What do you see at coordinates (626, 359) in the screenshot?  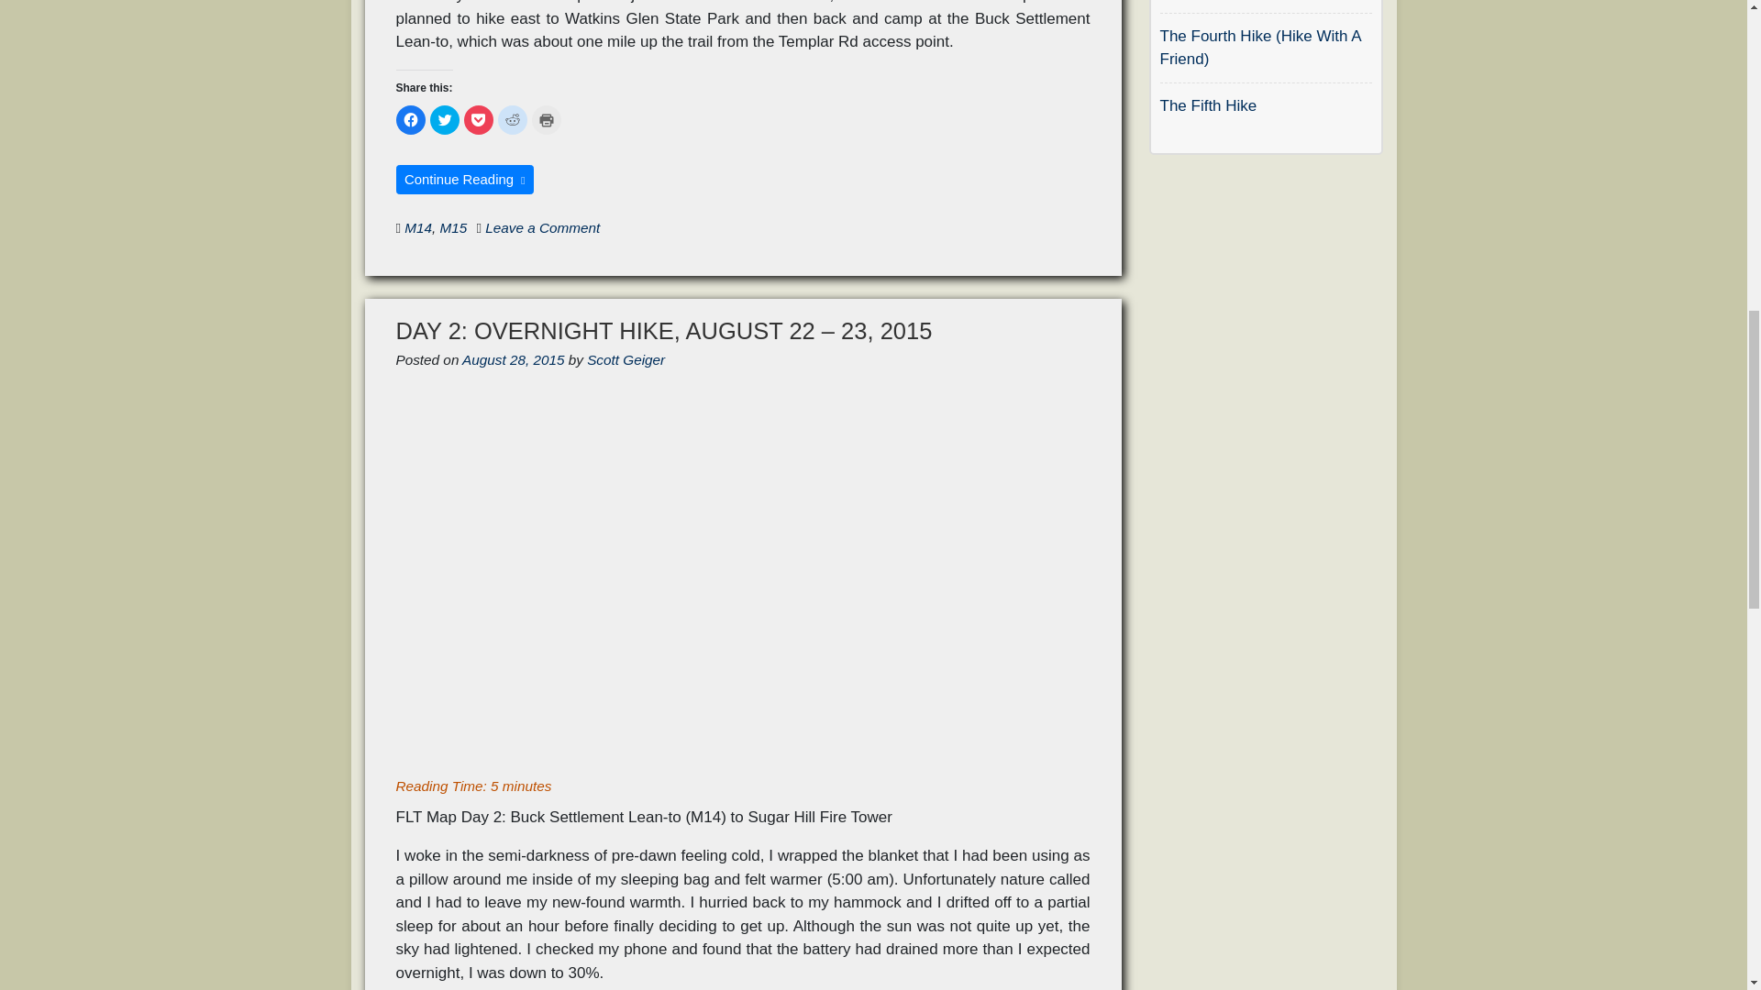 I see `Scott Geiger` at bounding box center [626, 359].